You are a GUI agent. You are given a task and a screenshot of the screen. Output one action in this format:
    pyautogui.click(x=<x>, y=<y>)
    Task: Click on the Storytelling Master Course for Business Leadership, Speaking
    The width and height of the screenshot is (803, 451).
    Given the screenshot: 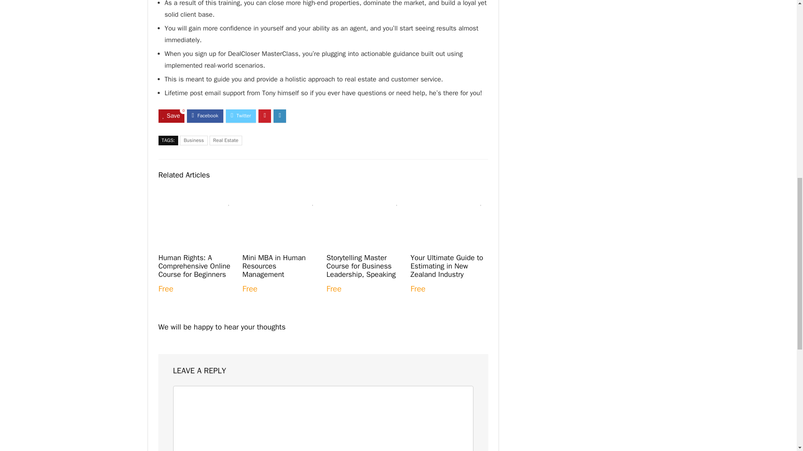 What is the action you would take?
    pyautogui.click(x=361, y=266)
    